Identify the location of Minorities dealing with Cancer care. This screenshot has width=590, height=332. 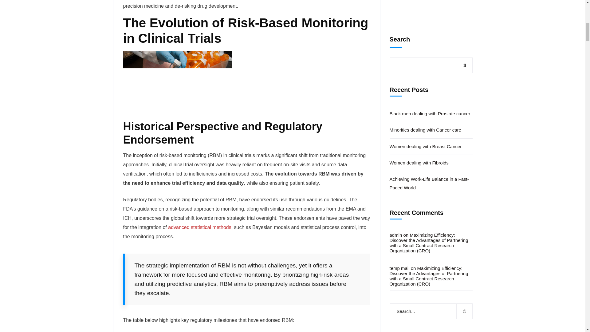
(431, 144).